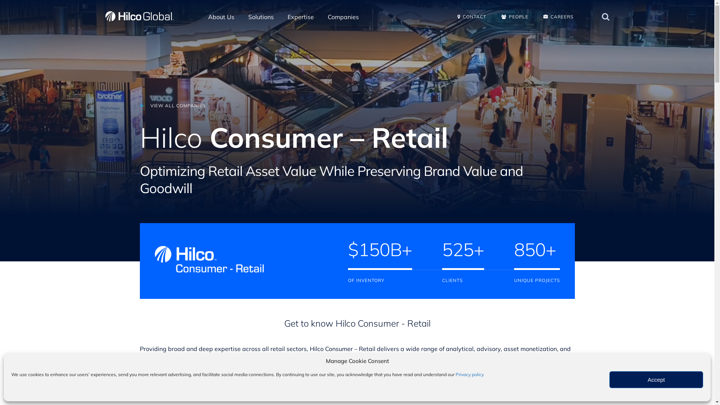 This screenshot has height=405, width=720. Describe the element at coordinates (605, 16) in the screenshot. I see `Search` at that location.